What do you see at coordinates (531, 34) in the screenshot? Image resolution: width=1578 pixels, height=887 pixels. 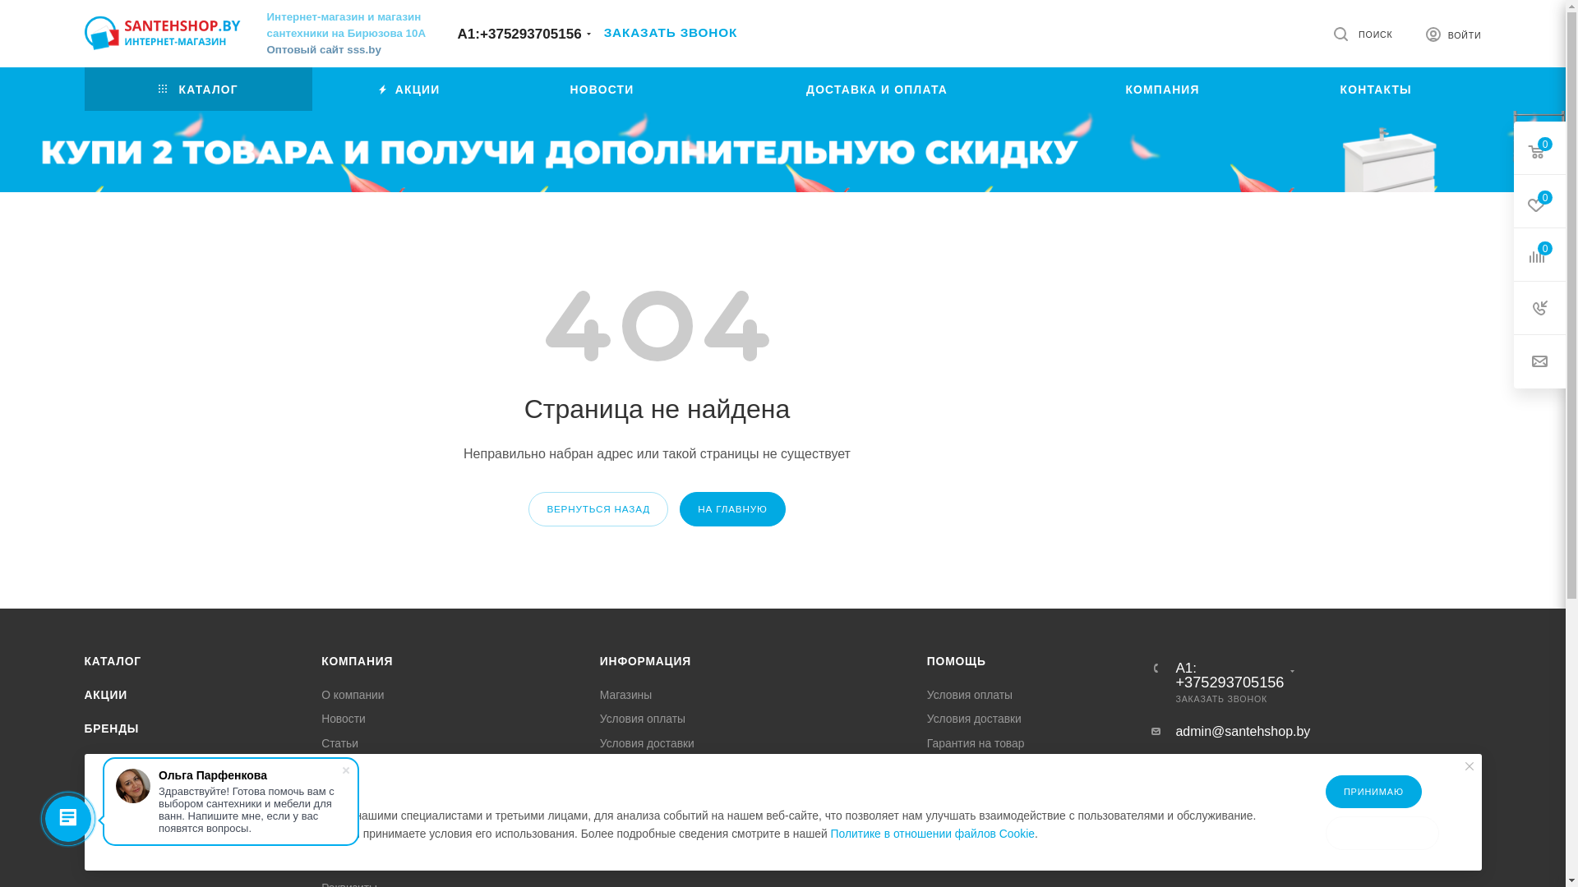 I see `+375293705156` at bounding box center [531, 34].